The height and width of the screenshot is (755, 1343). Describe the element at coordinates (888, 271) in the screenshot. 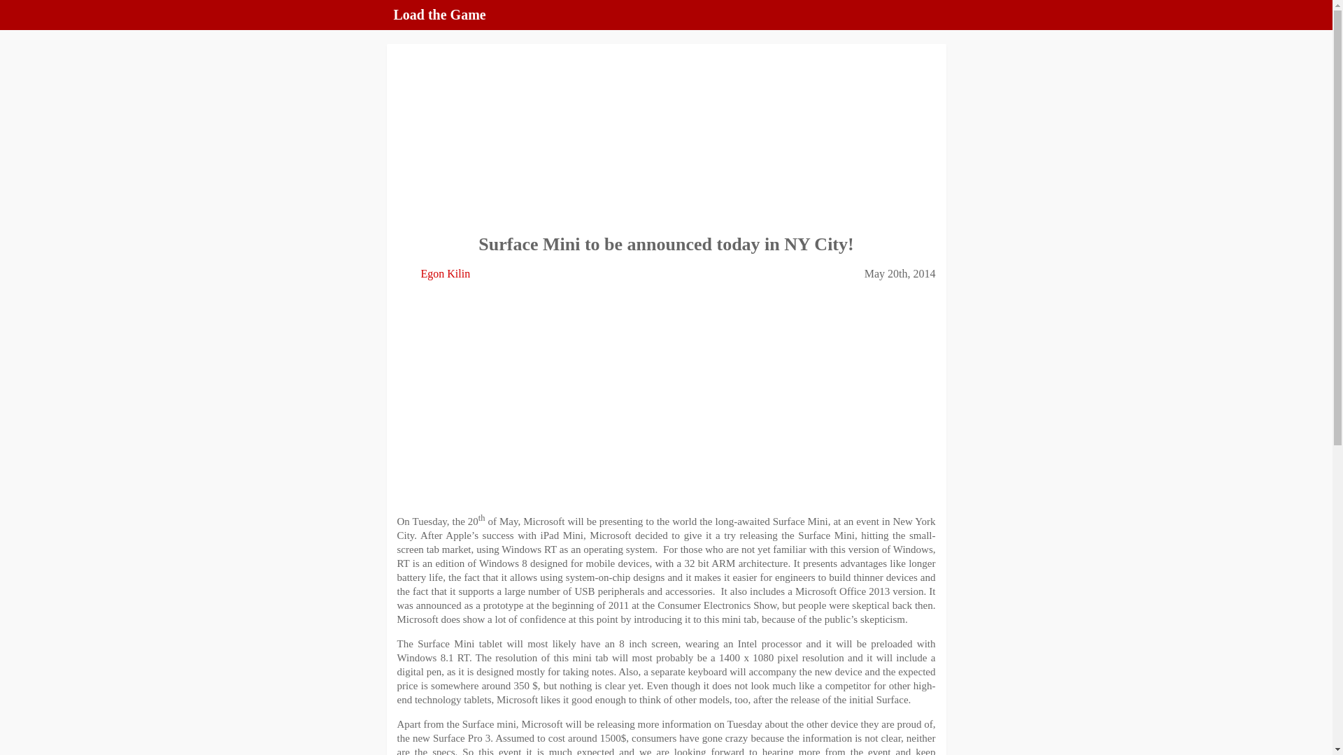

I see `Published Date` at that location.